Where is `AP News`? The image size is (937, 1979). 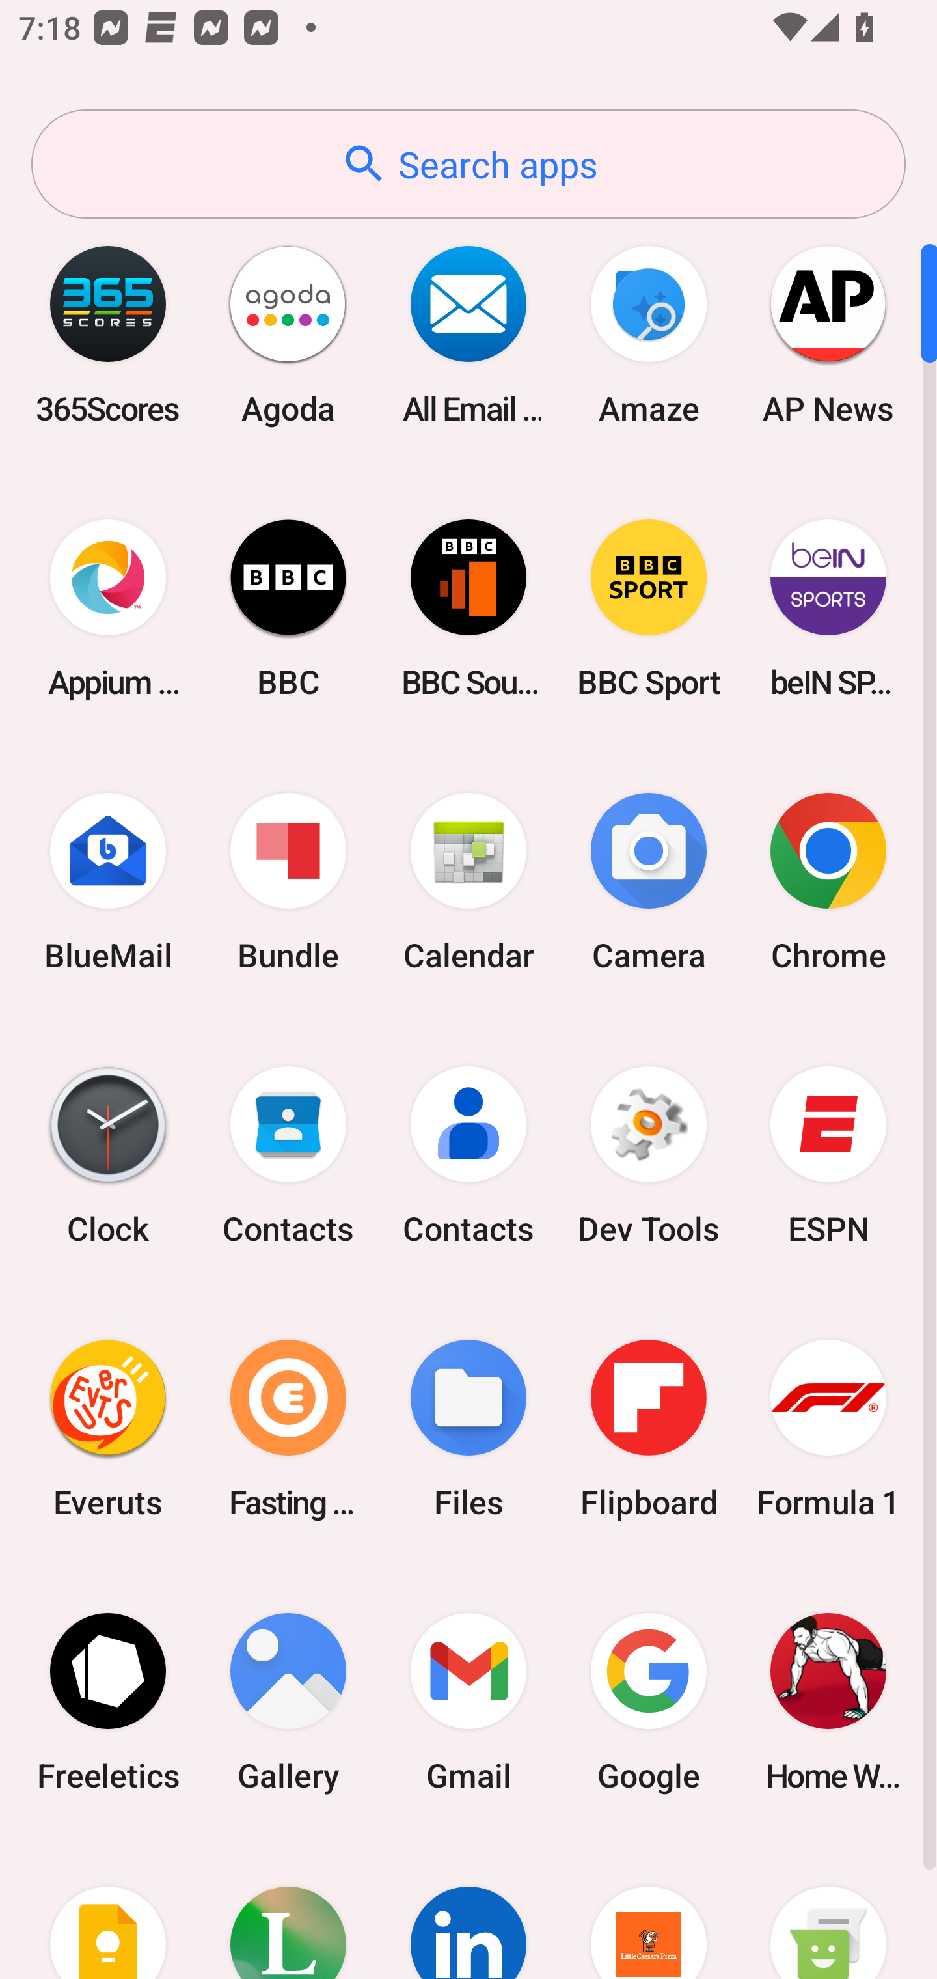
AP News is located at coordinates (828, 335).